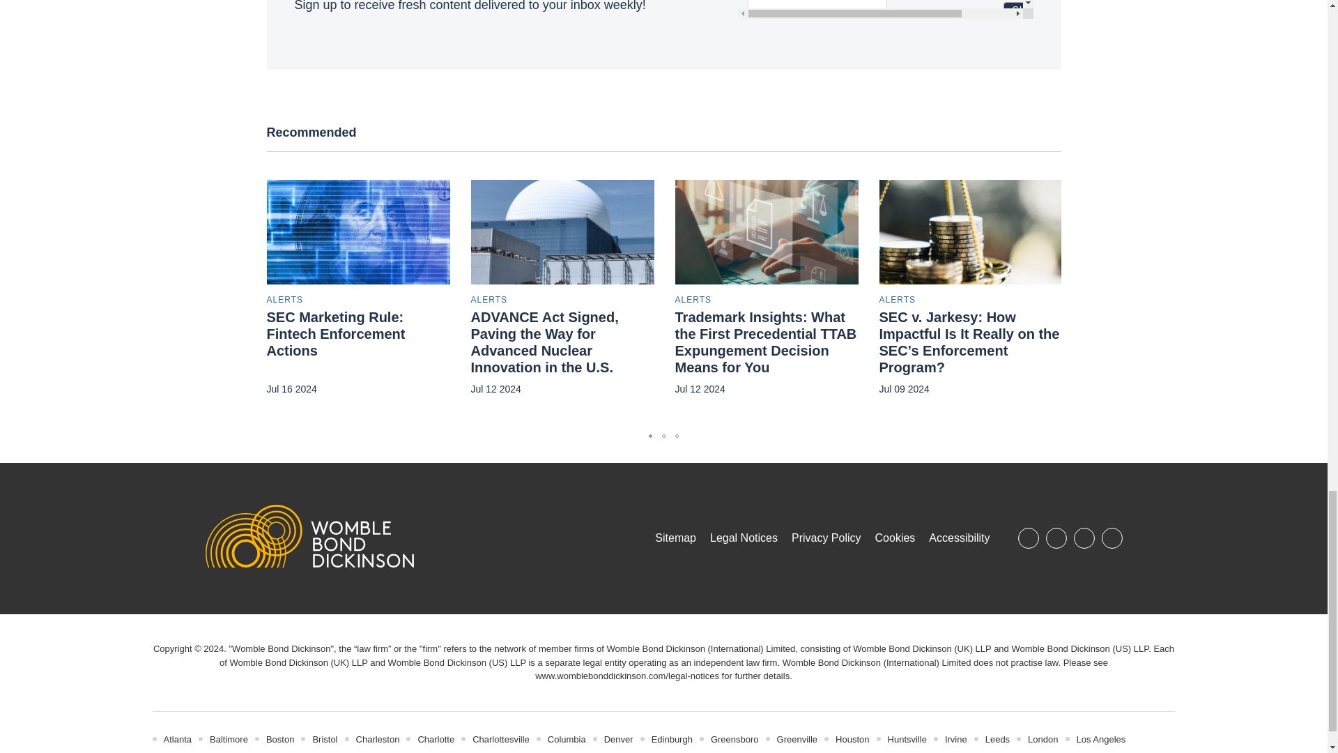  Describe the element at coordinates (672, 739) in the screenshot. I see `Edinburgh` at that location.